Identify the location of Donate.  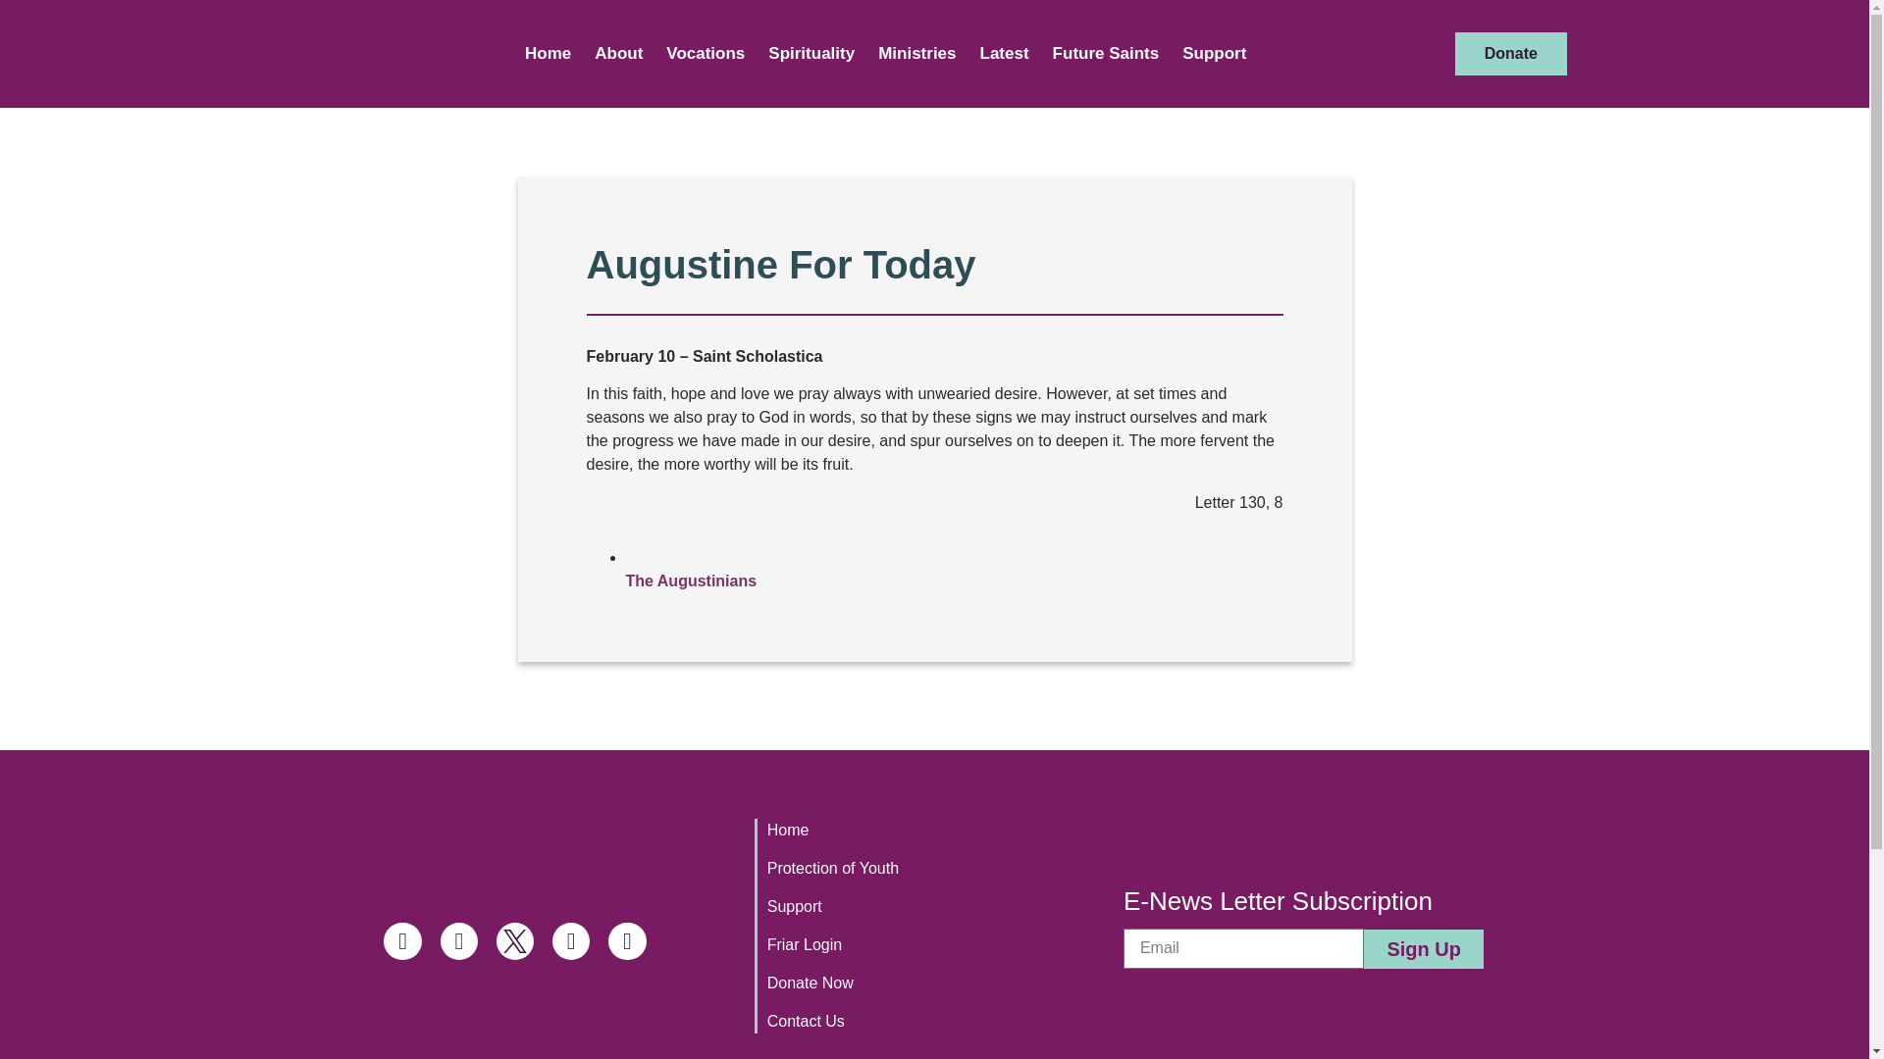
(1511, 53).